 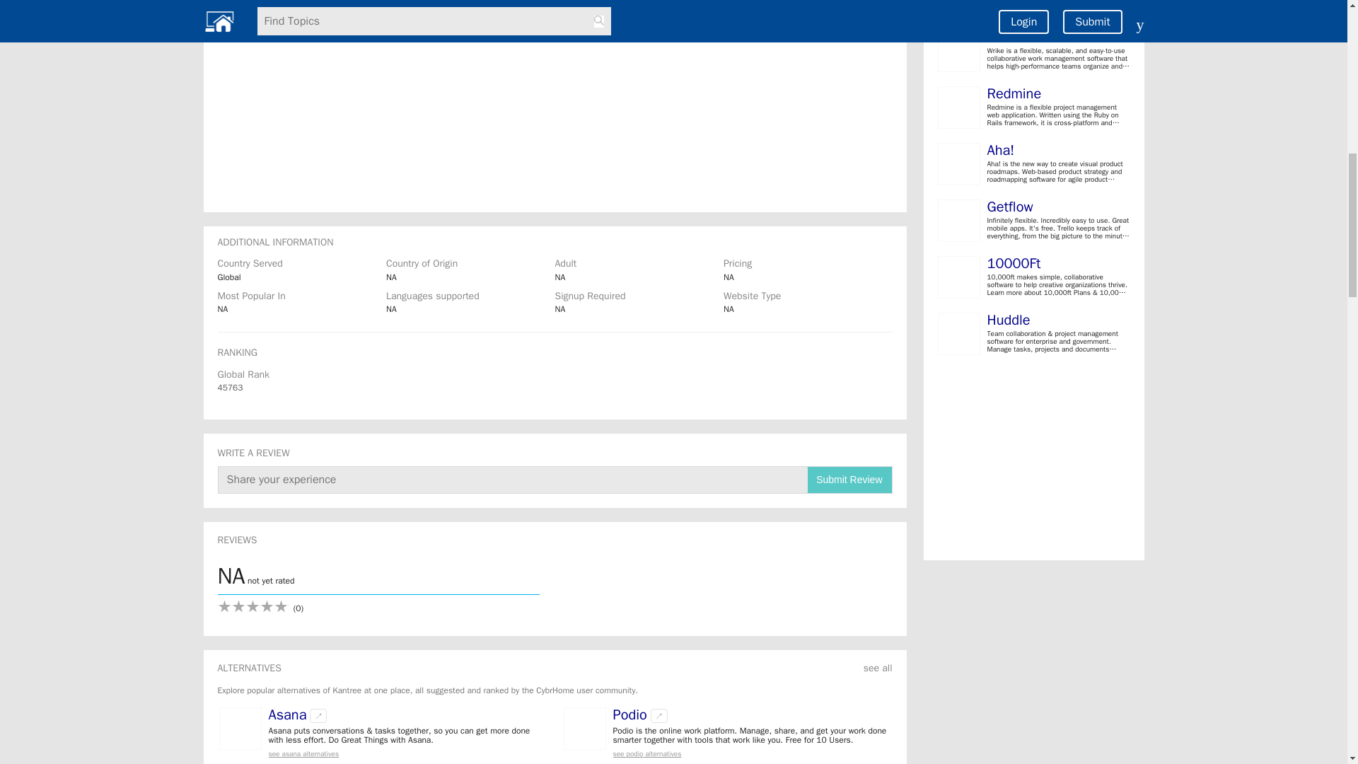 I want to click on see all, so click(x=878, y=668).